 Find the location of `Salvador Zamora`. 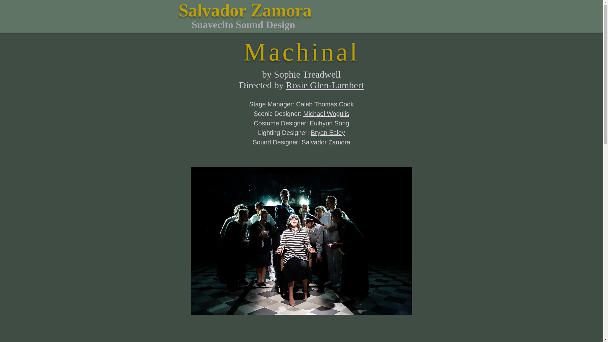

Salvador Zamora is located at coordinates (245, 10).